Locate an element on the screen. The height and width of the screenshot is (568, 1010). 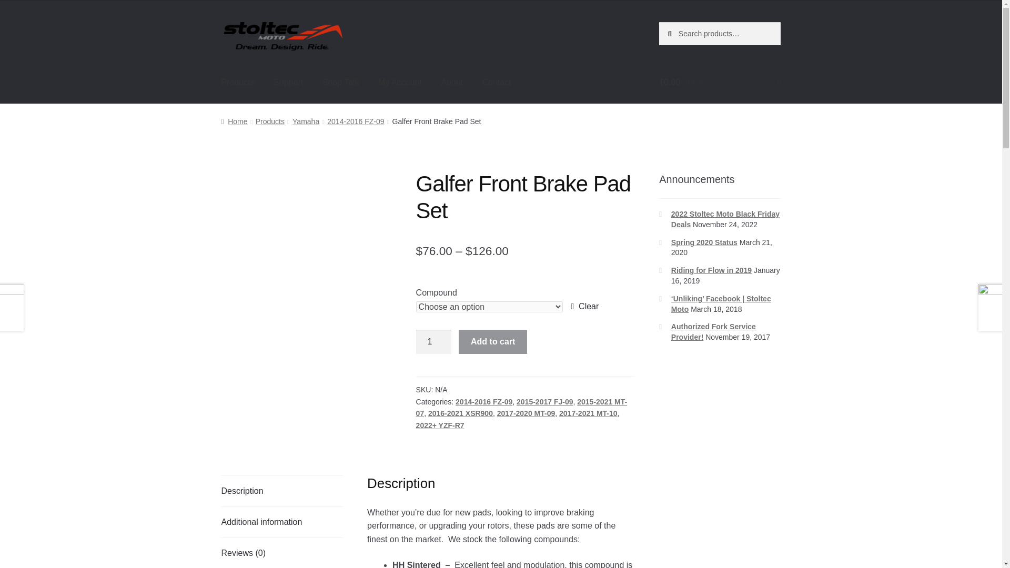
Clear is located at coordinates (585, 307).